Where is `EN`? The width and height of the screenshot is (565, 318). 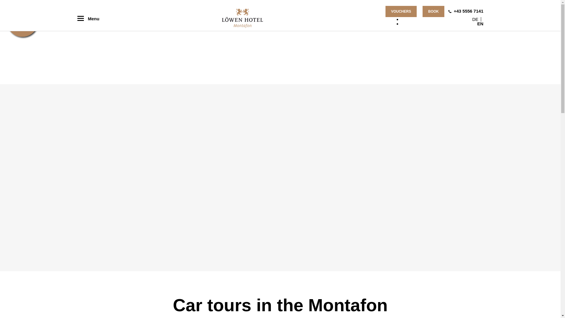 EN is located at coordinates (480, 24).